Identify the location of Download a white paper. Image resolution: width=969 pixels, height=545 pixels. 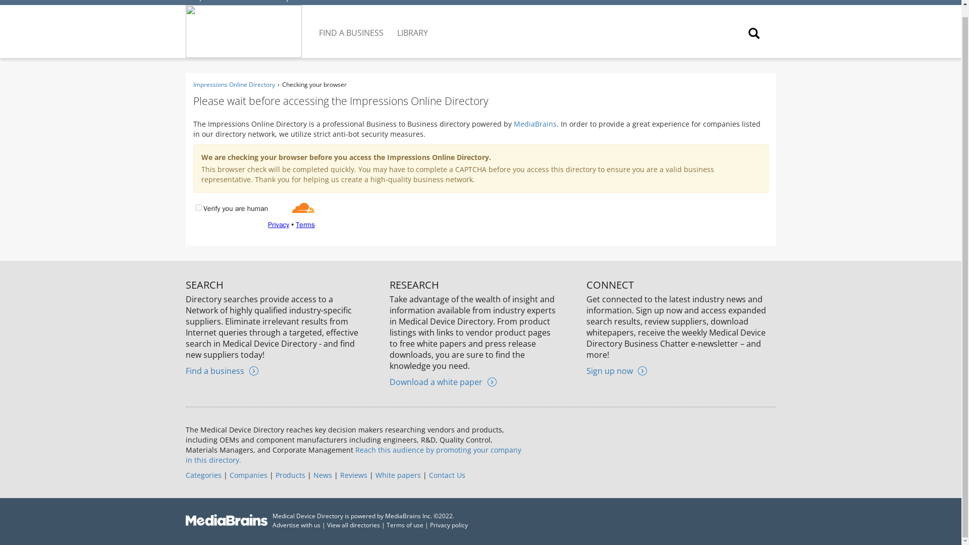
(443, 381).